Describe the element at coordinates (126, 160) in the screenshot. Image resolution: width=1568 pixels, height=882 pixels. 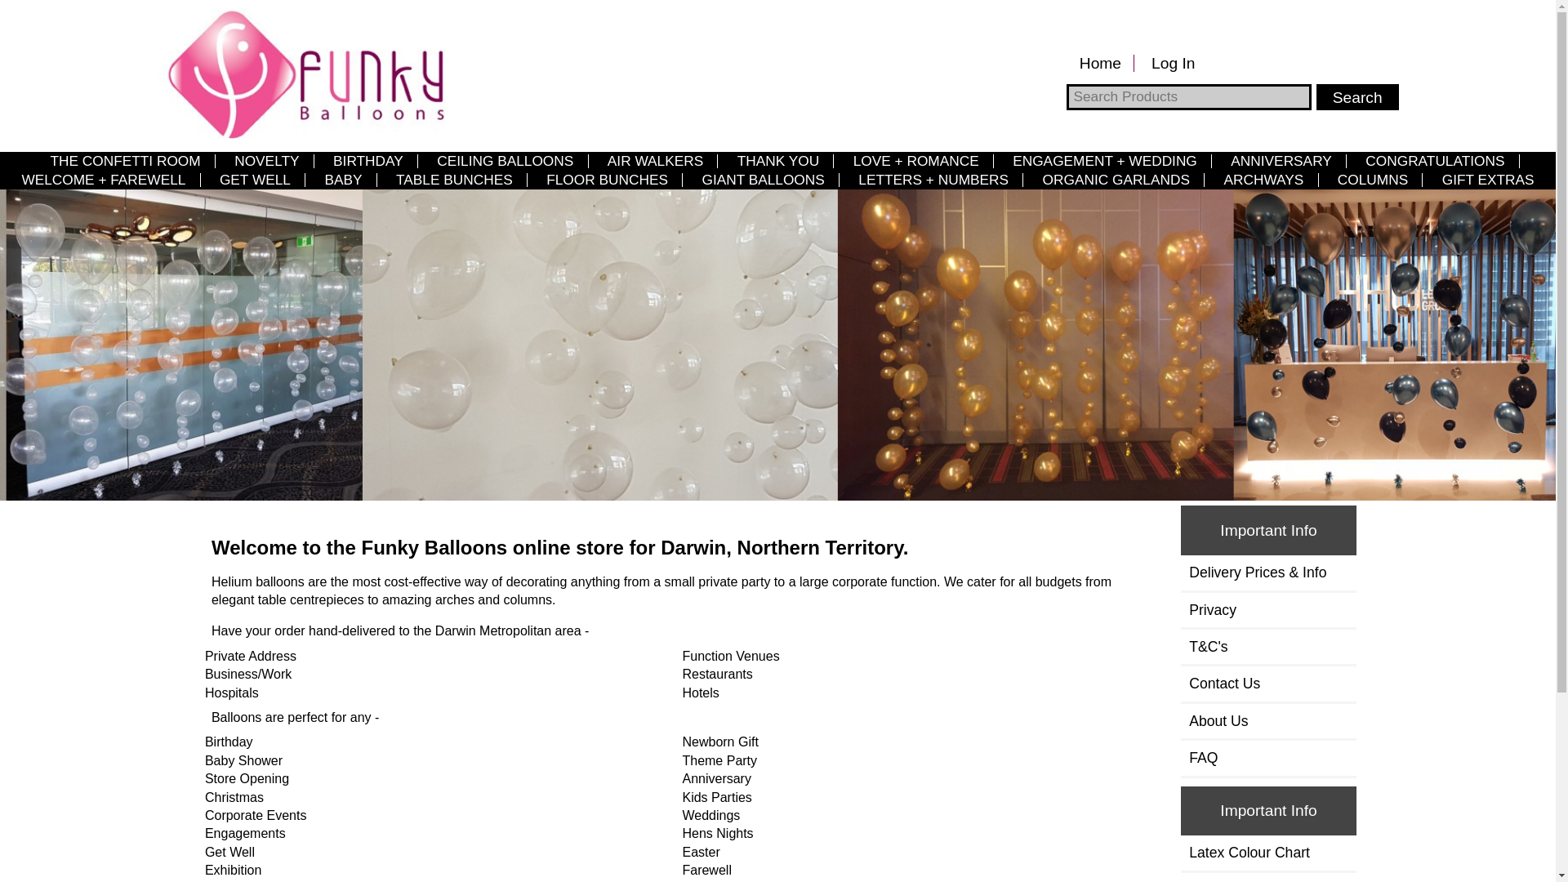
I see `THE CONFETTI ROOM` at that location.